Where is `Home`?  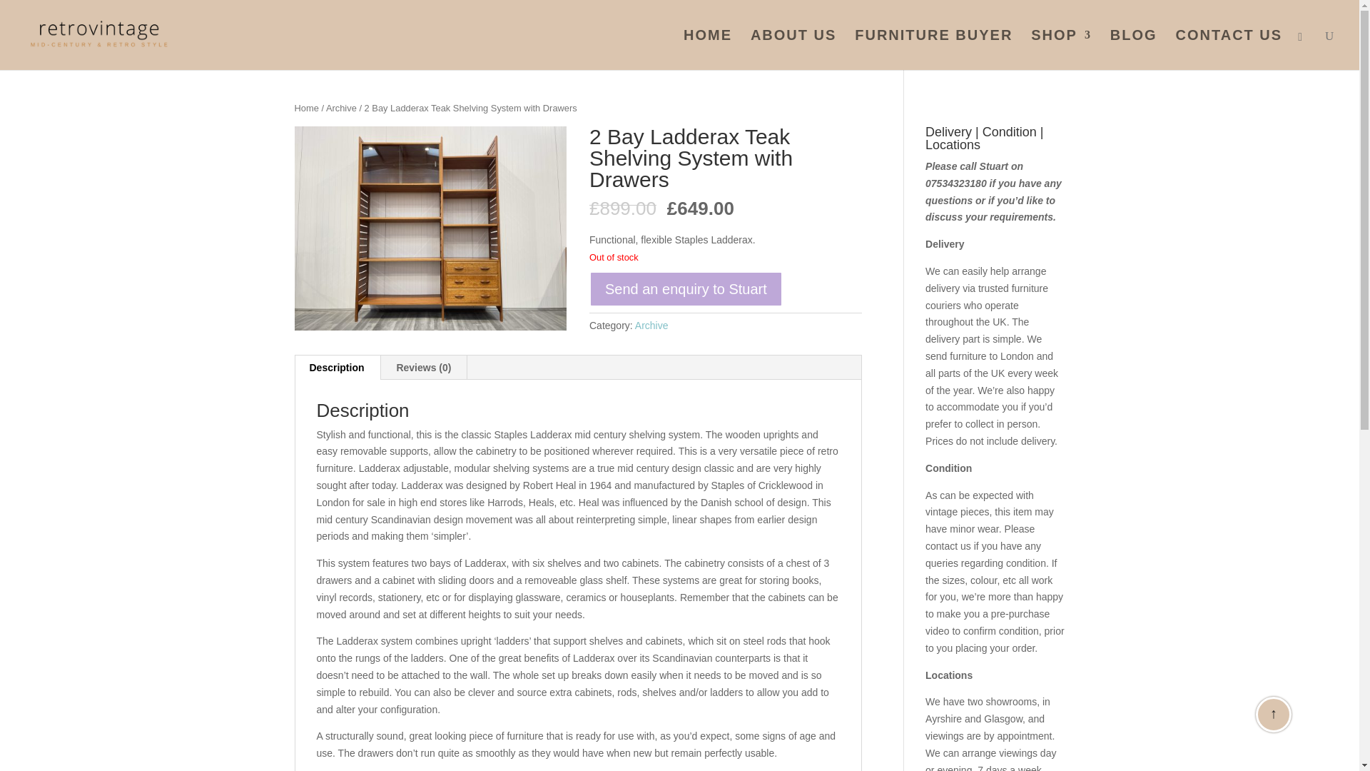 Home is located at coordinates (305, 107).